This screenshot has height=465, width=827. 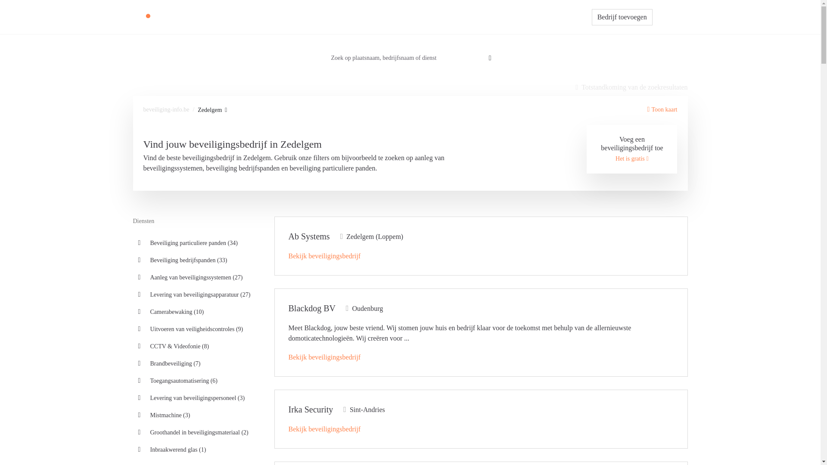 What do you see at coordinates (198, 243) in the screenshot?
I see `Beveiliging particuliere panden (34)` at bounding box center [198, 243].